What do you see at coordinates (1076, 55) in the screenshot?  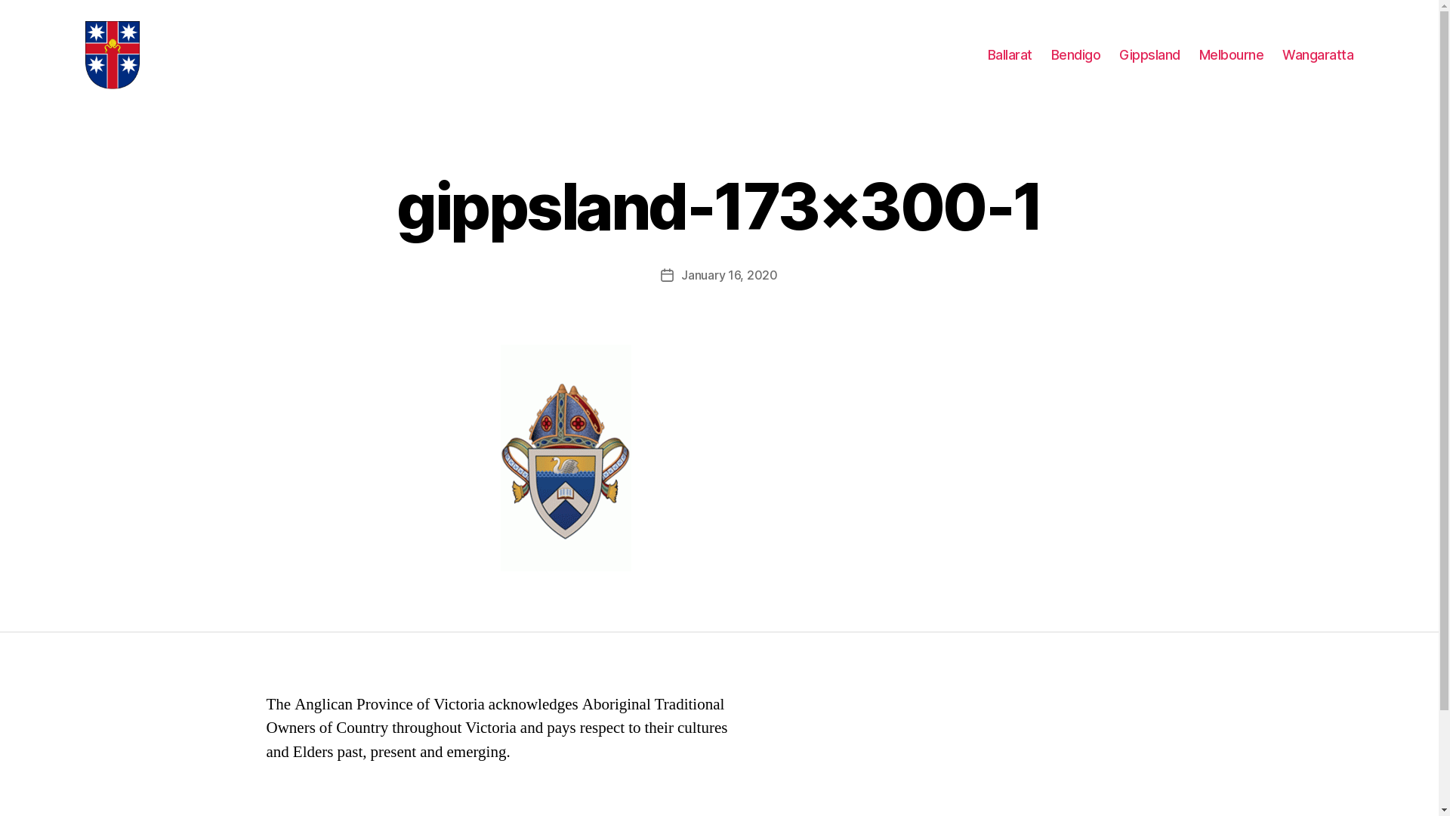 I see `Bendigo` at bounding box center [1076, 55].